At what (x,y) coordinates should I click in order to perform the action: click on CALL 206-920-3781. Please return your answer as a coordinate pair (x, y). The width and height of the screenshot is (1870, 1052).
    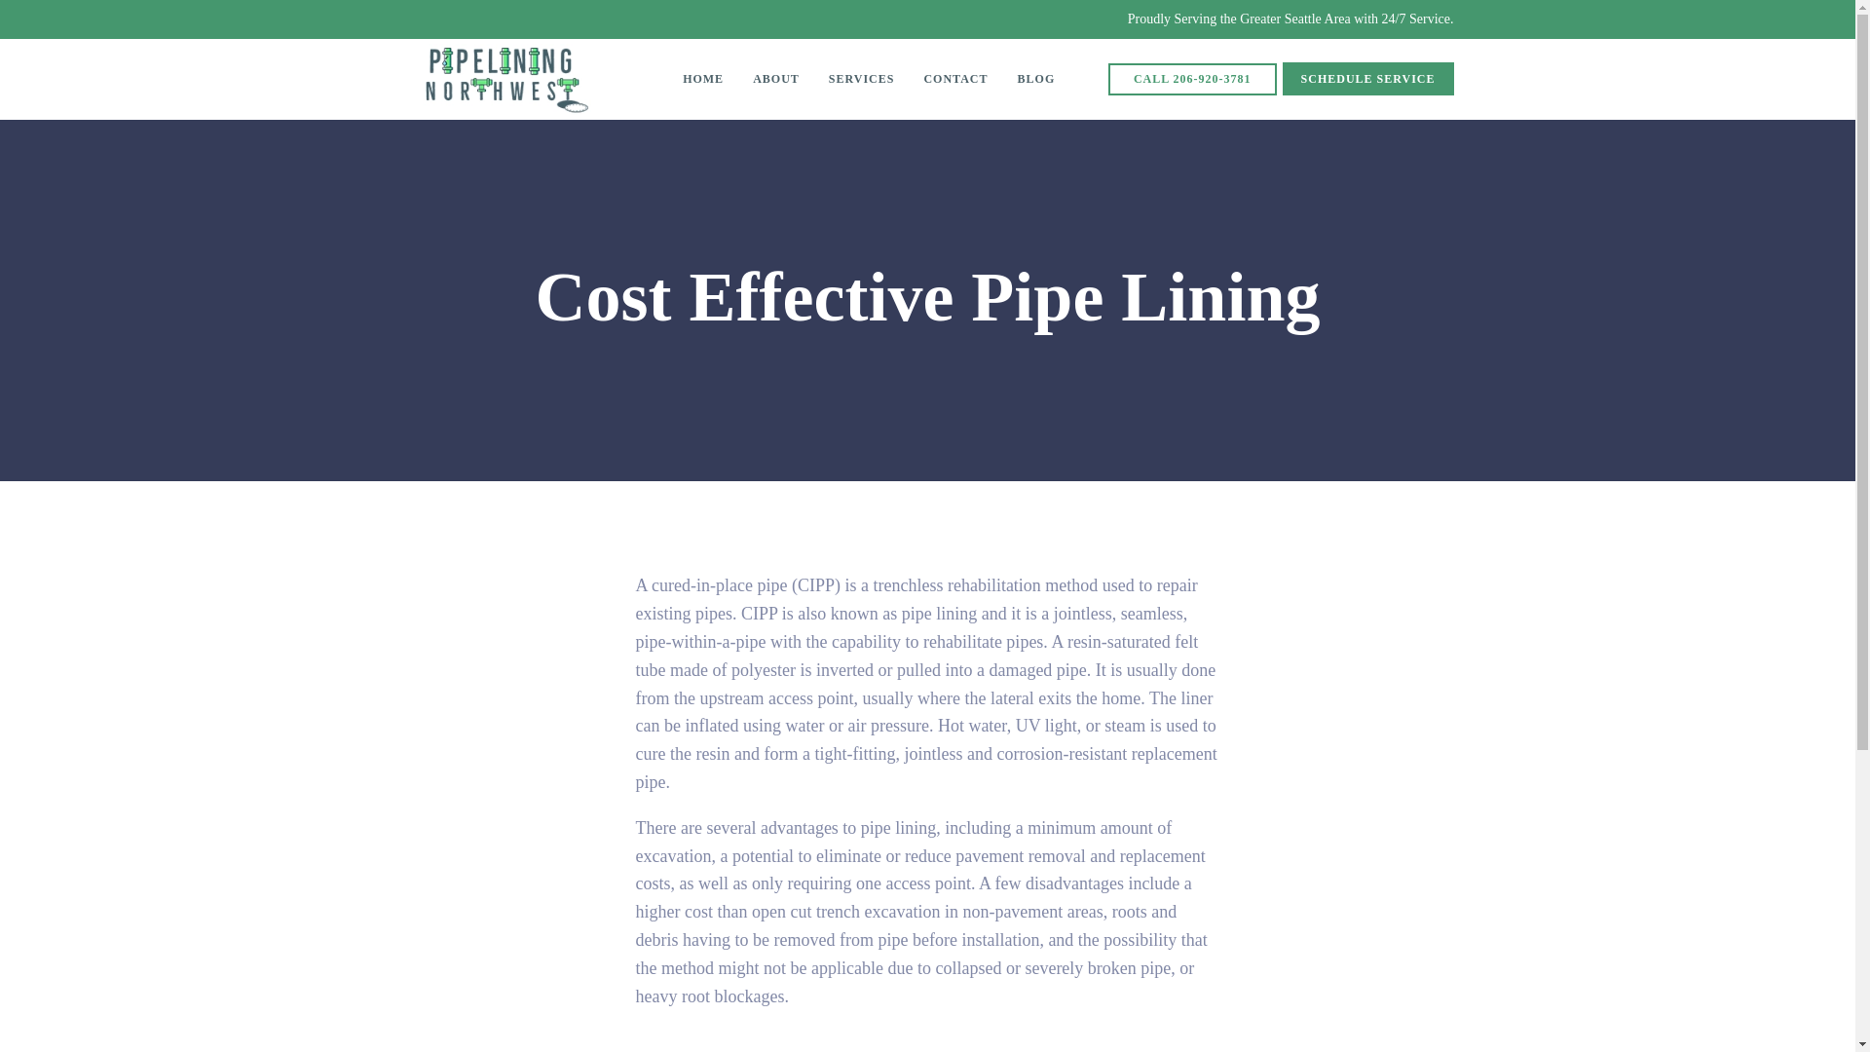
    Looking at the image, I should click on (1192, 79).